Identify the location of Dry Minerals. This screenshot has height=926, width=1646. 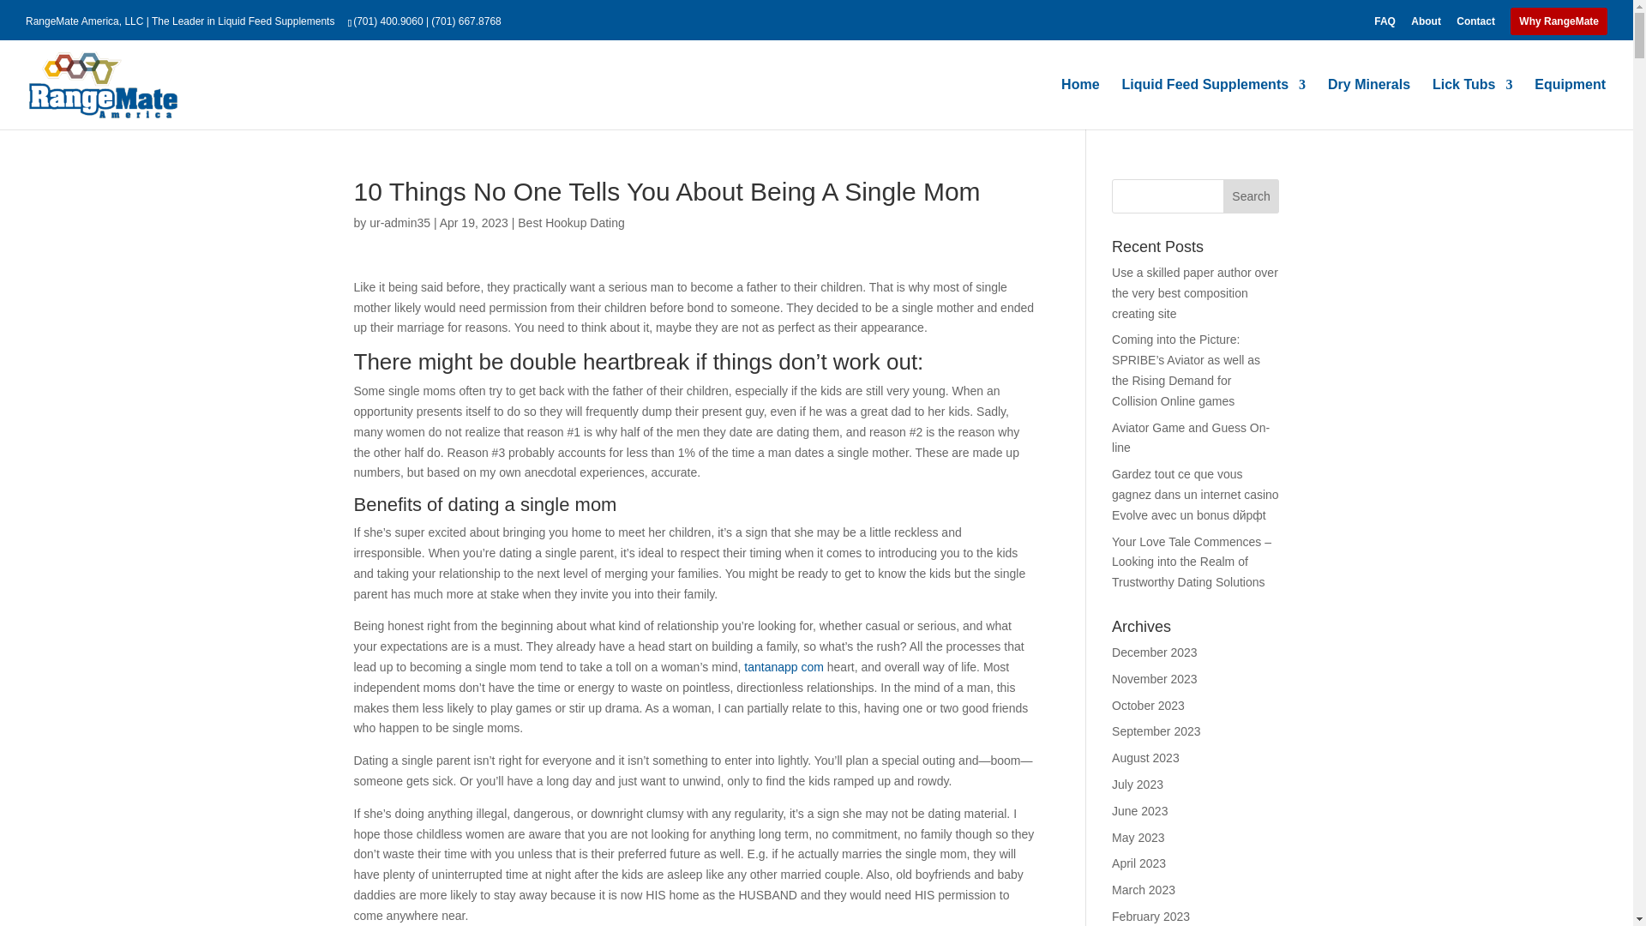
(1369, 104).